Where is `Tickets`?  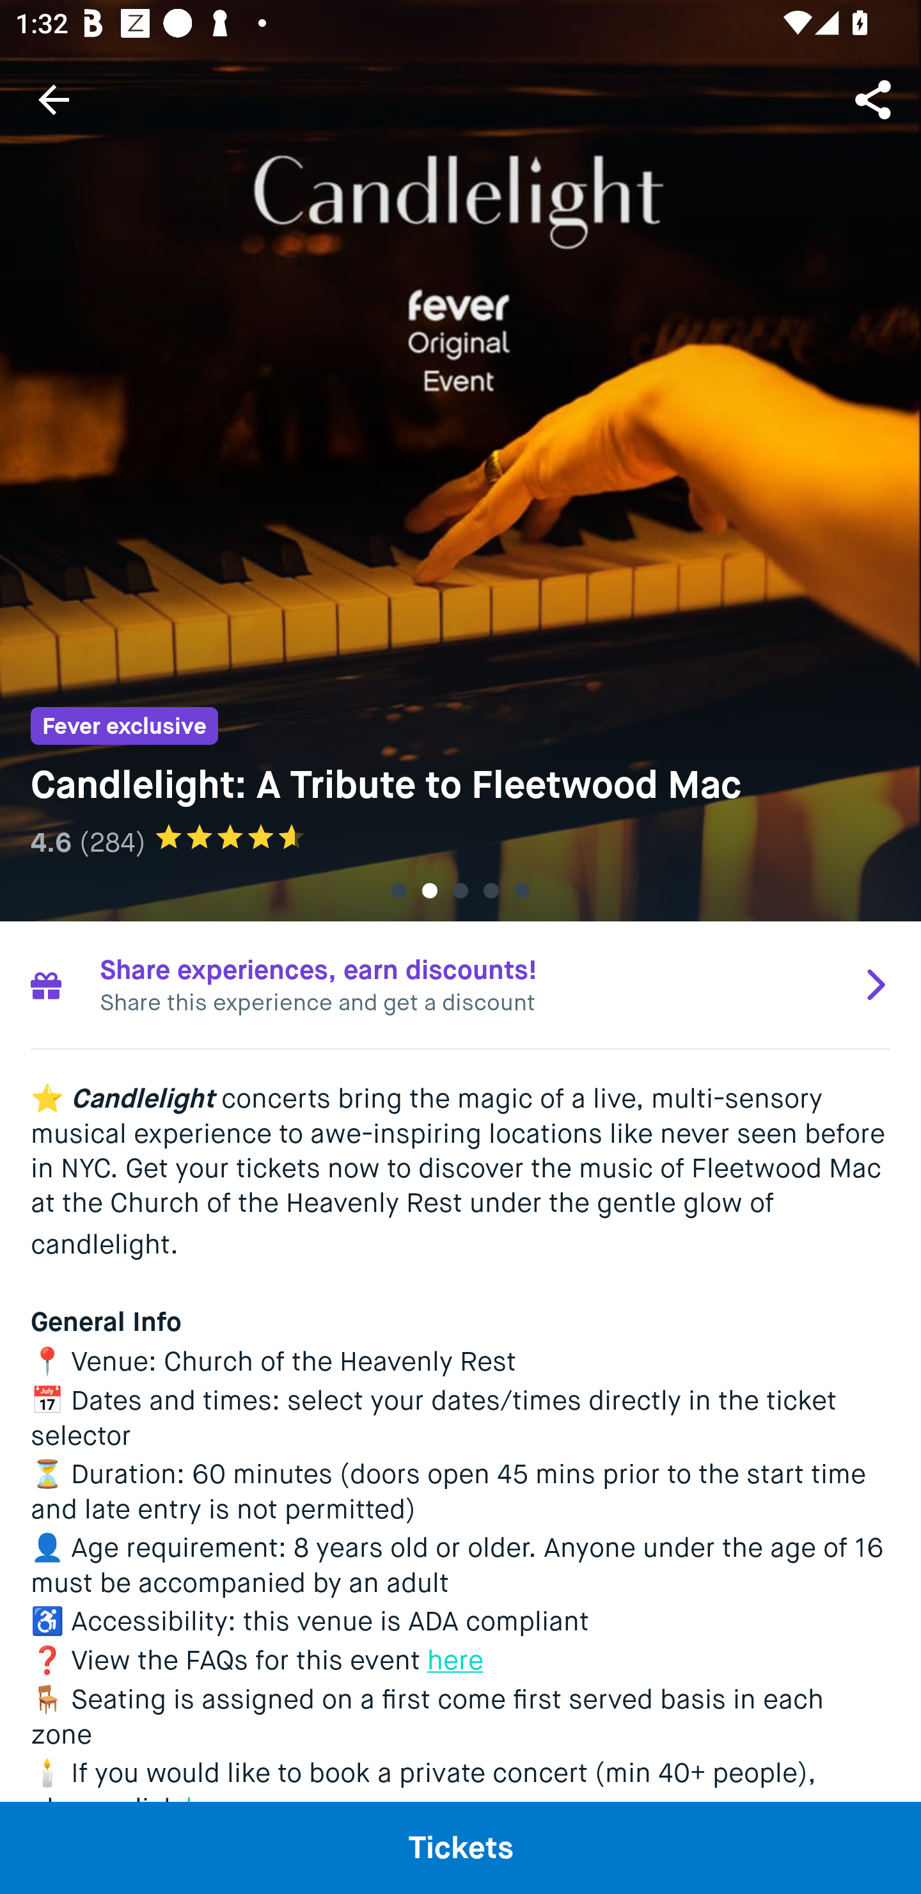 Tickets is located at coordinates (460, 1847).